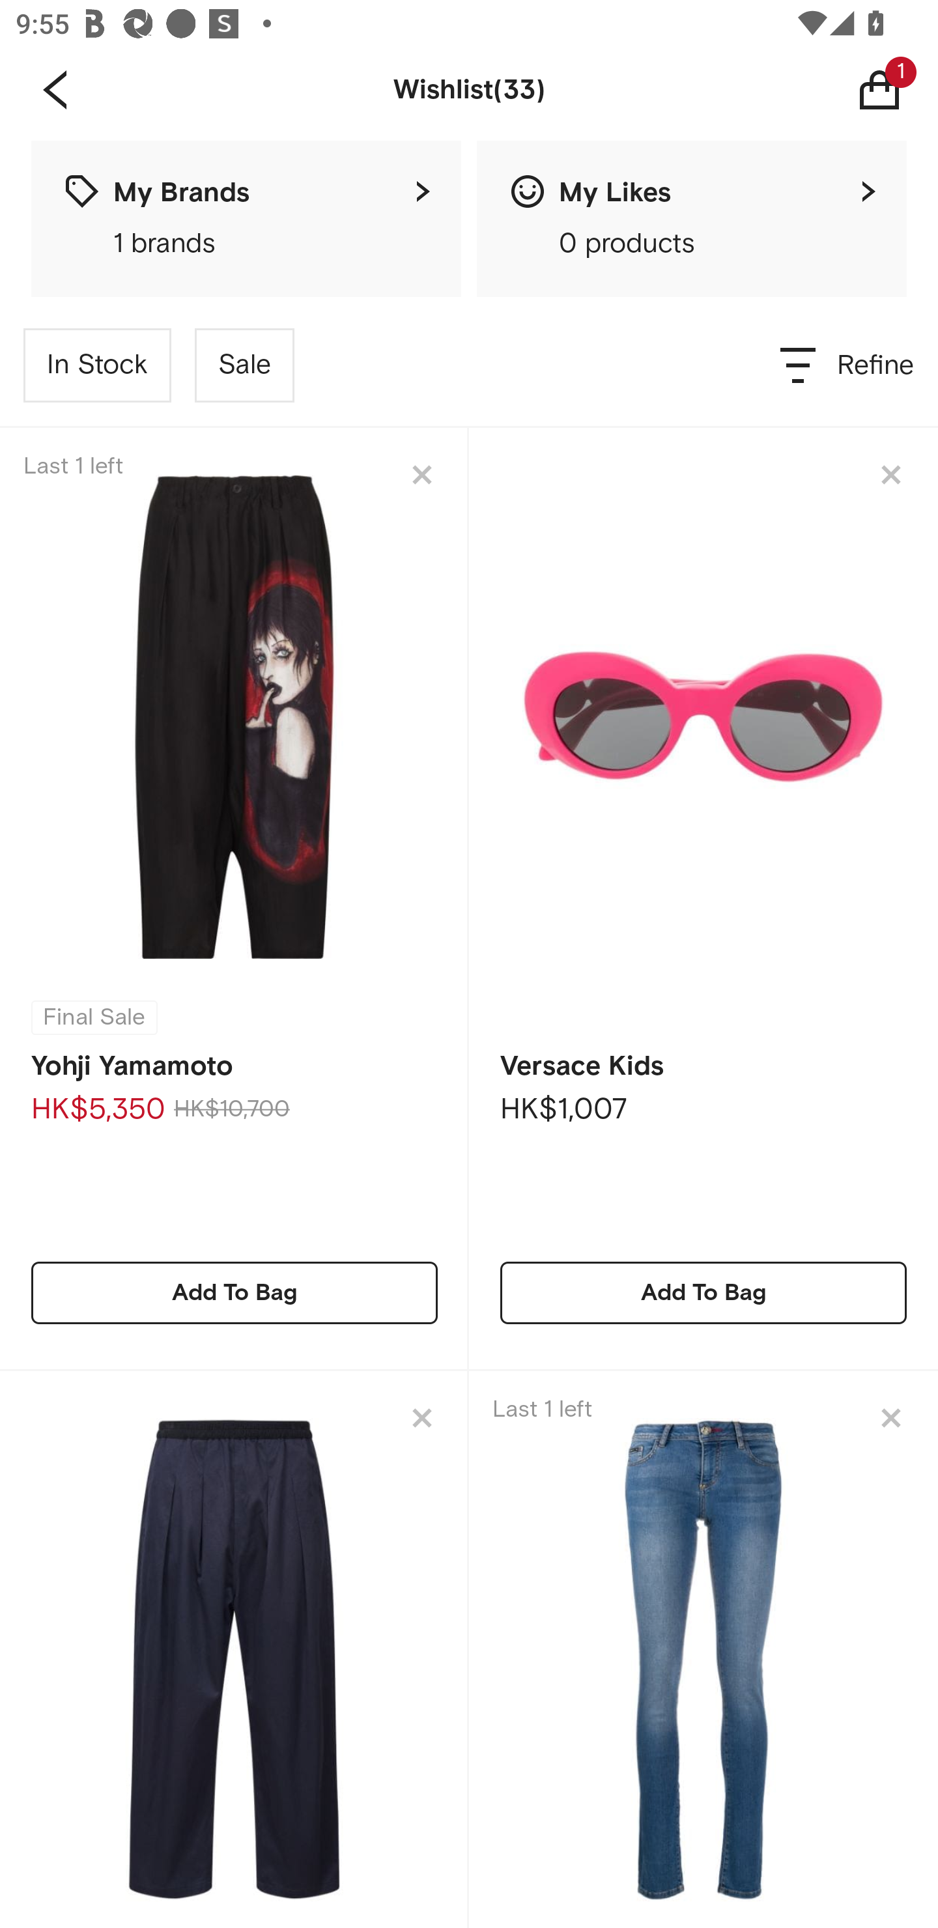 The width and height of the screenshot is (938, 1928). Describe the element at coordinates (848, 365) in the screenshot. I see `Refine` at that location.